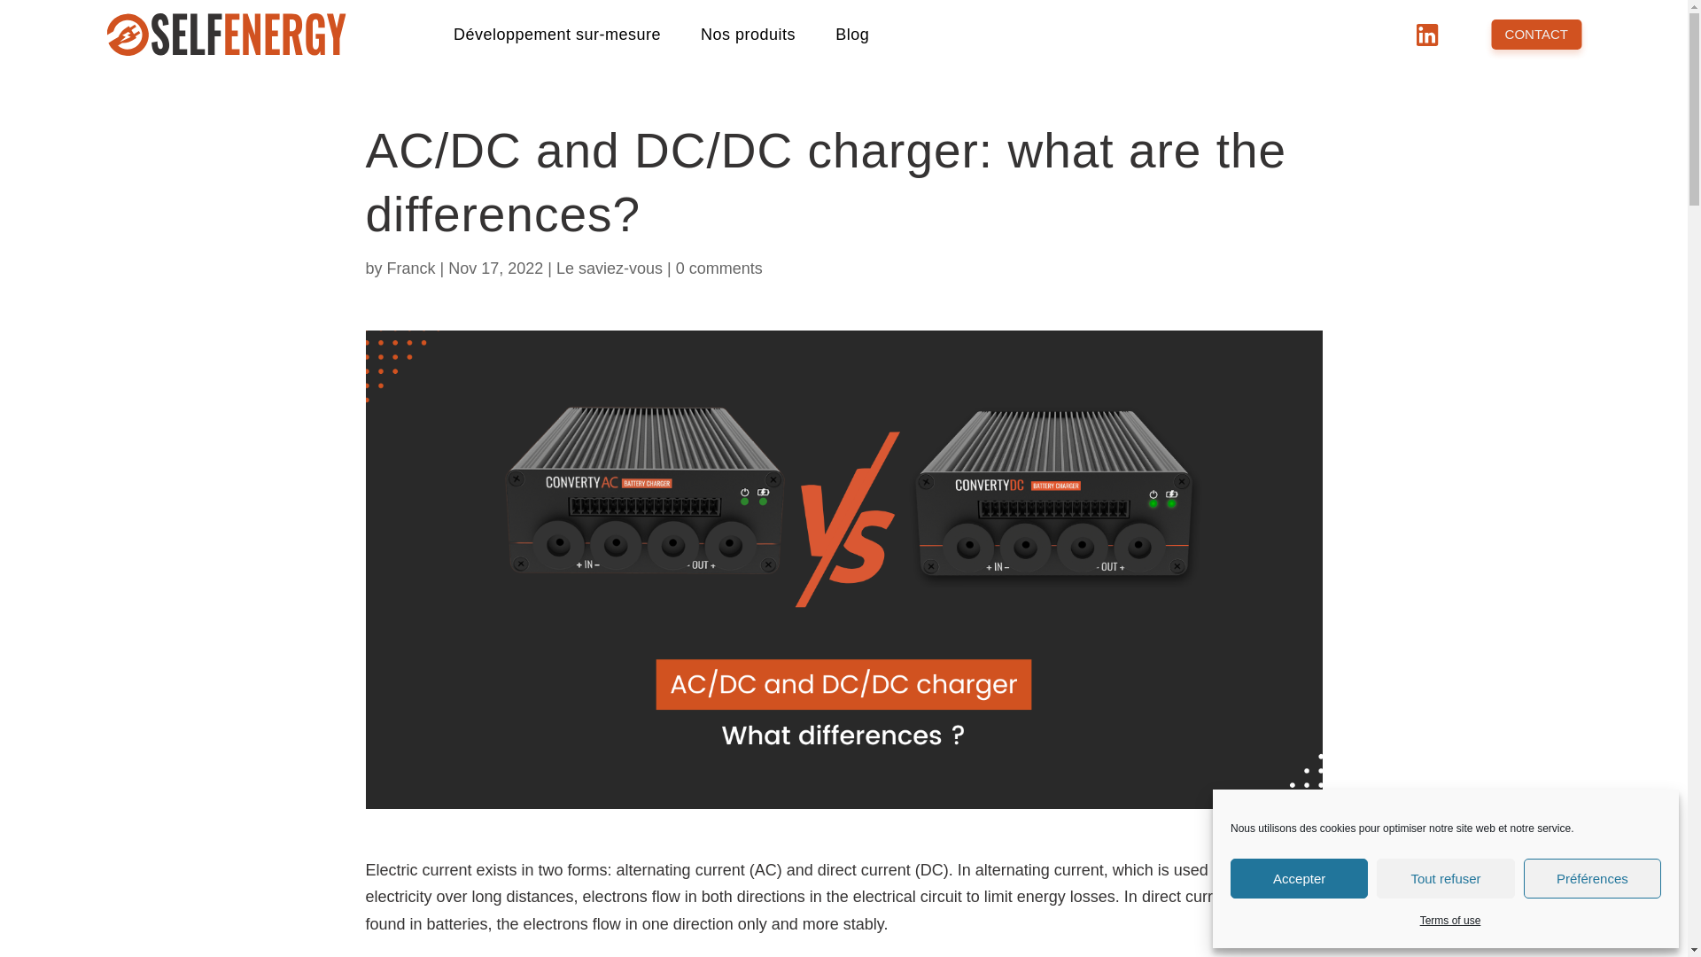  What do you see at coordinates (1451, 921) in the screenshot?
I see `Terms of use` at bounding box center [1451, 921].